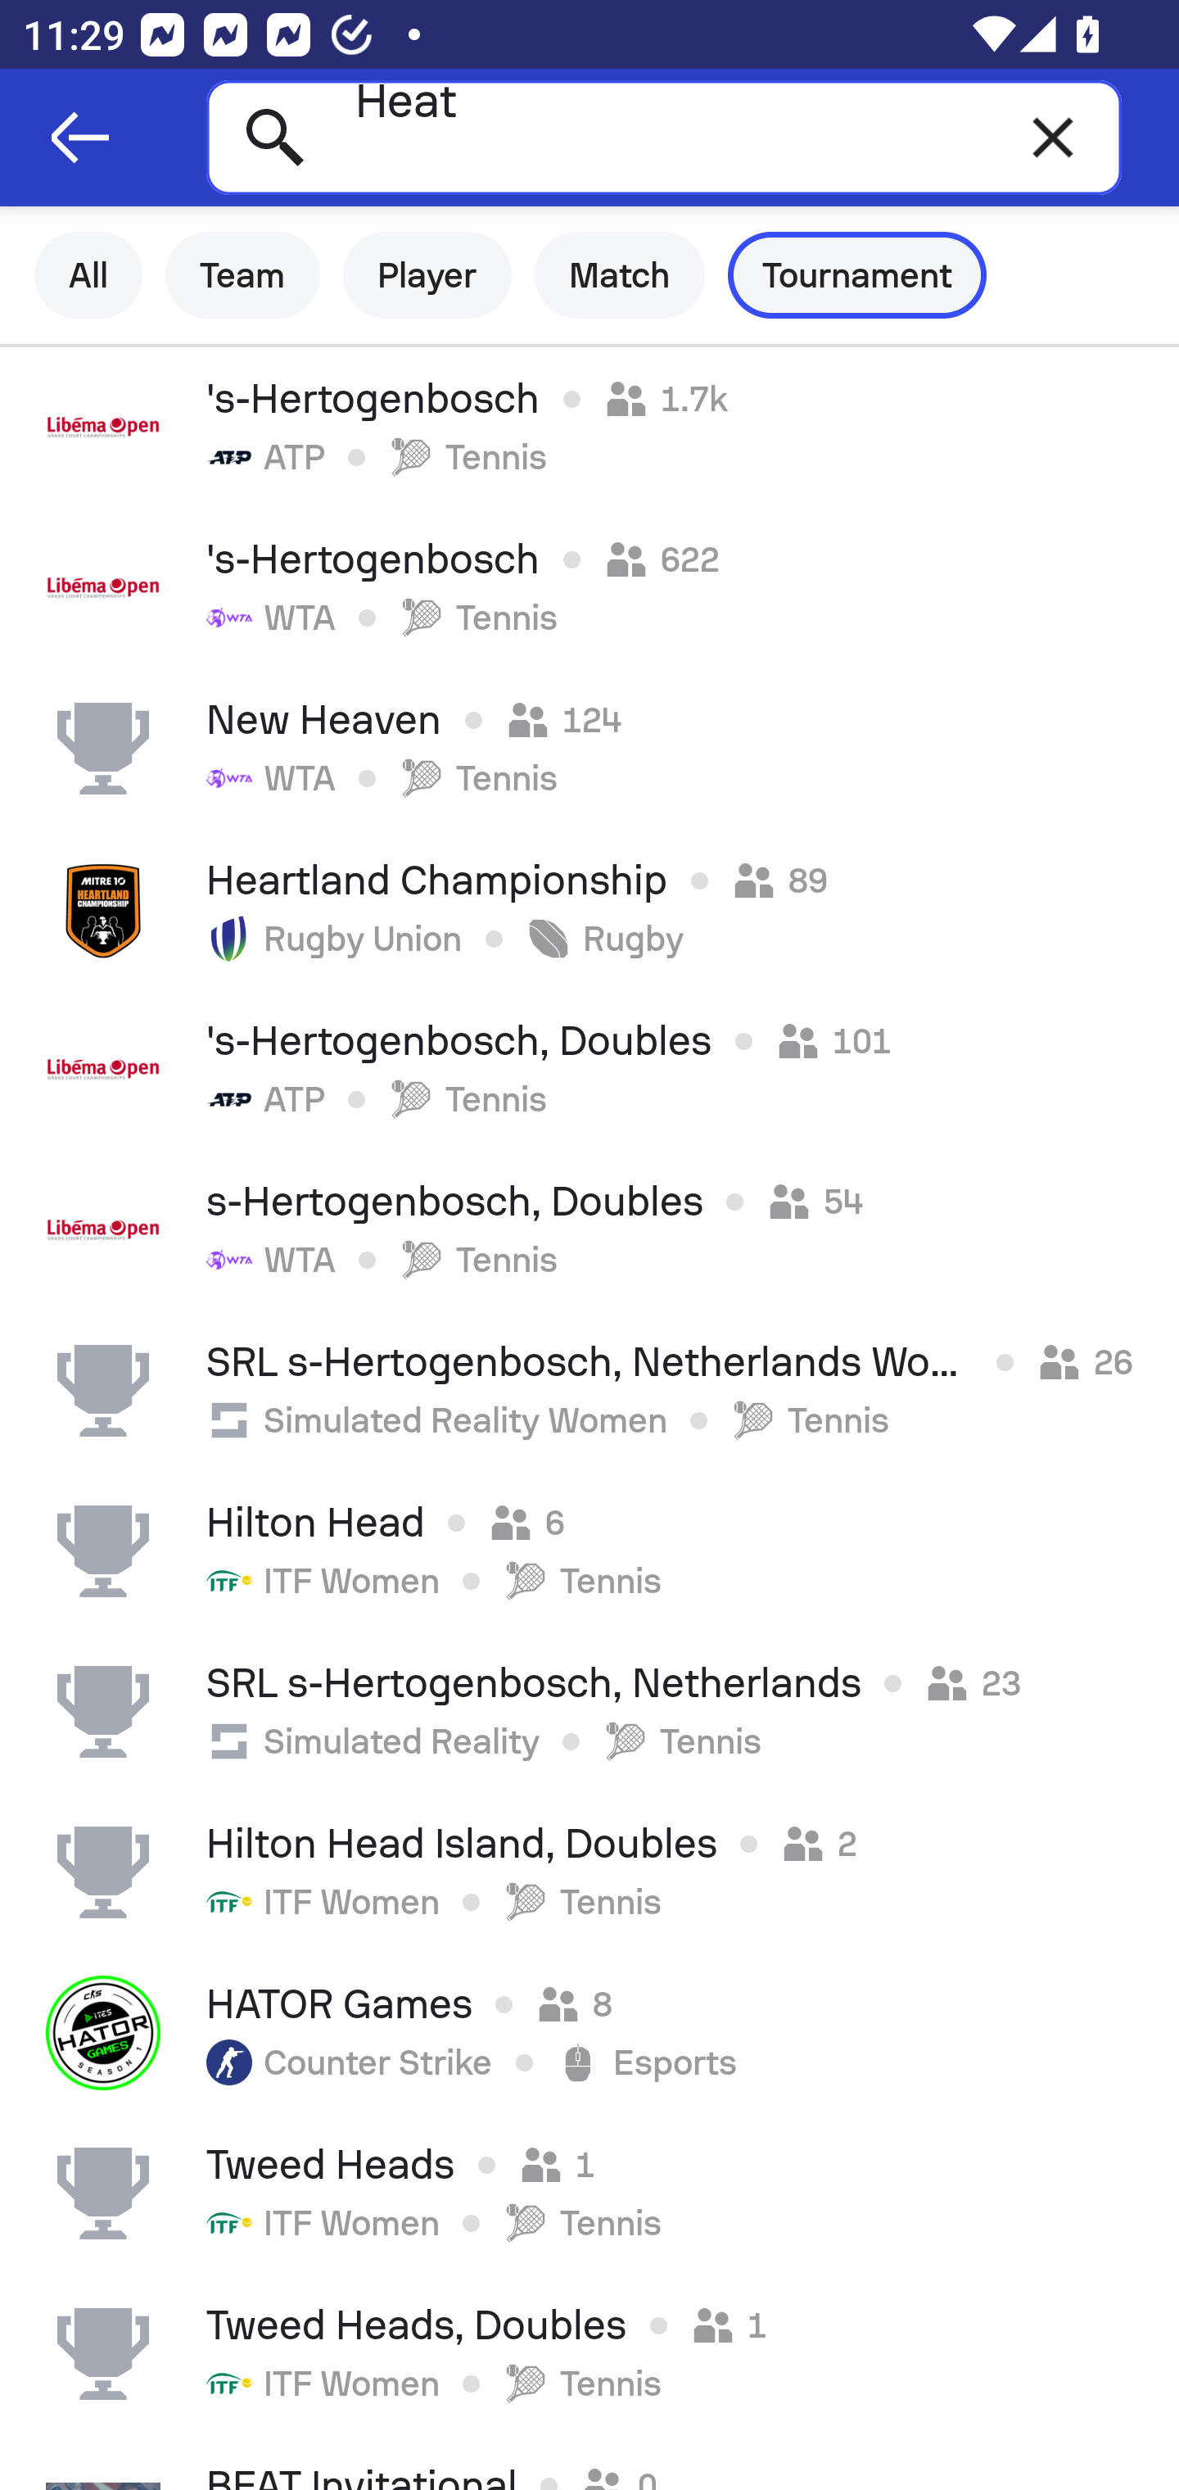 The height and width of the screenshot is (2490, 1179). Describe the element at coordinates (589, 908) in the screenshot. I see `Heartland Championship 89 Rugby Union Rugby` at that location.